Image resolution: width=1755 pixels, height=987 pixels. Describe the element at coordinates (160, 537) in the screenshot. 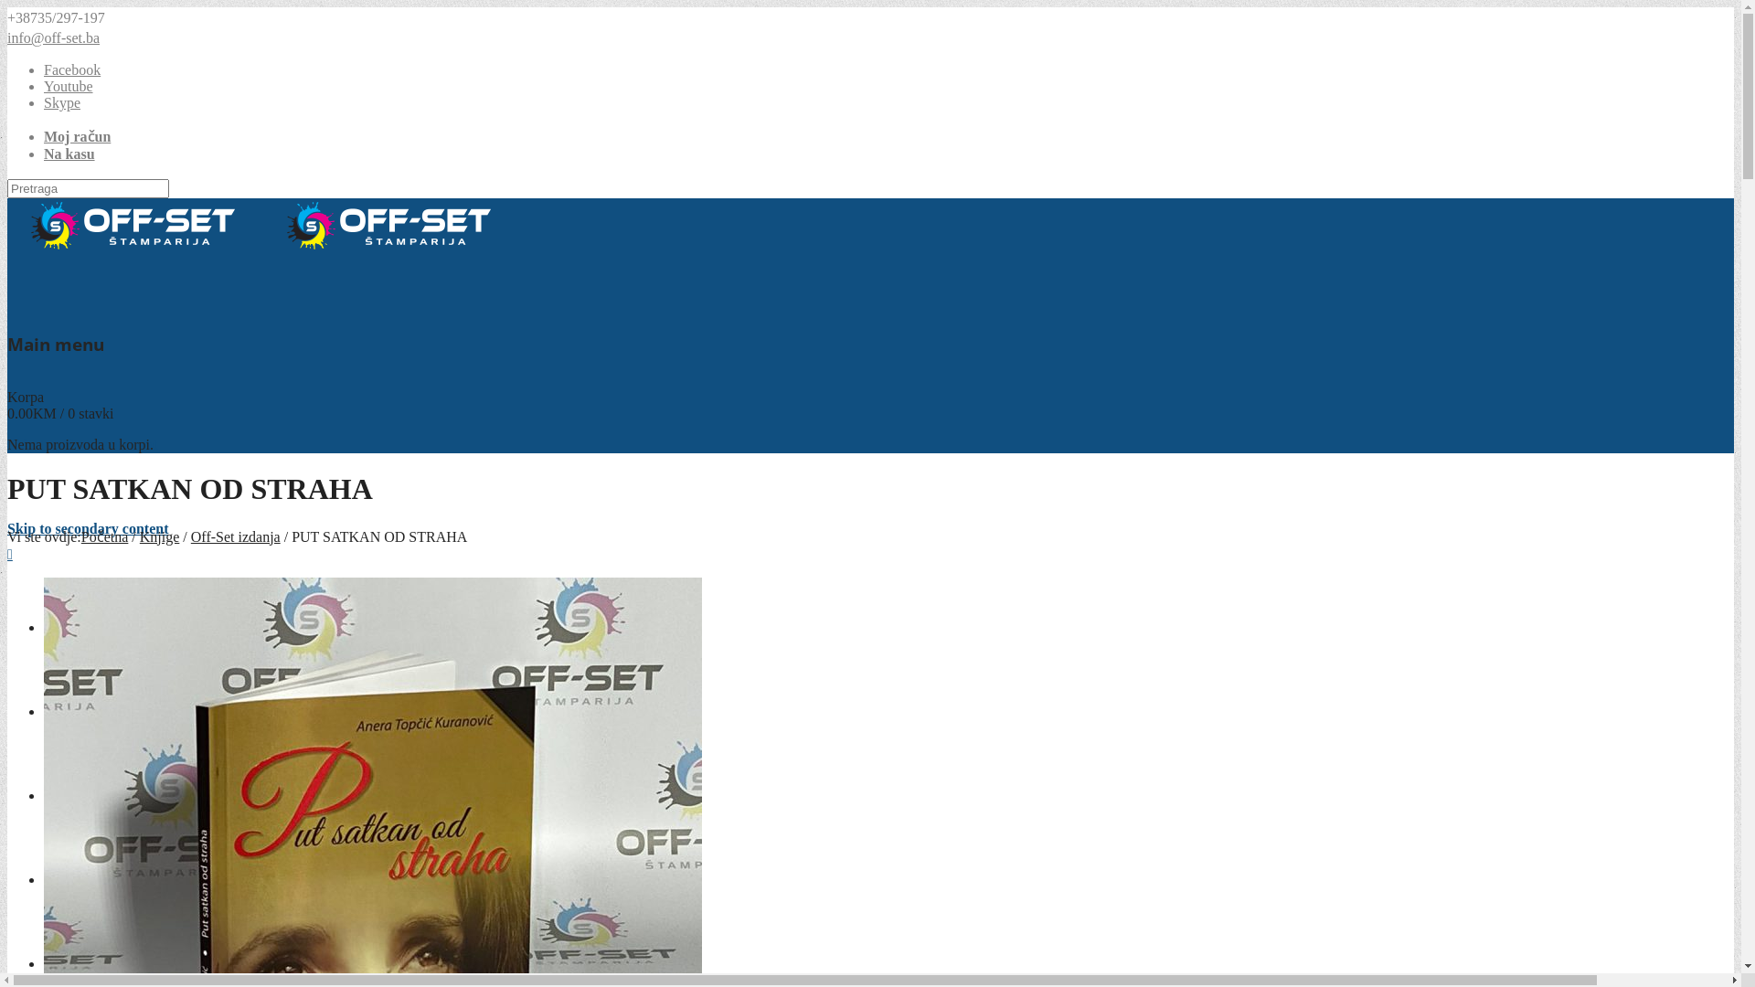

I see `Knjige` at that location.